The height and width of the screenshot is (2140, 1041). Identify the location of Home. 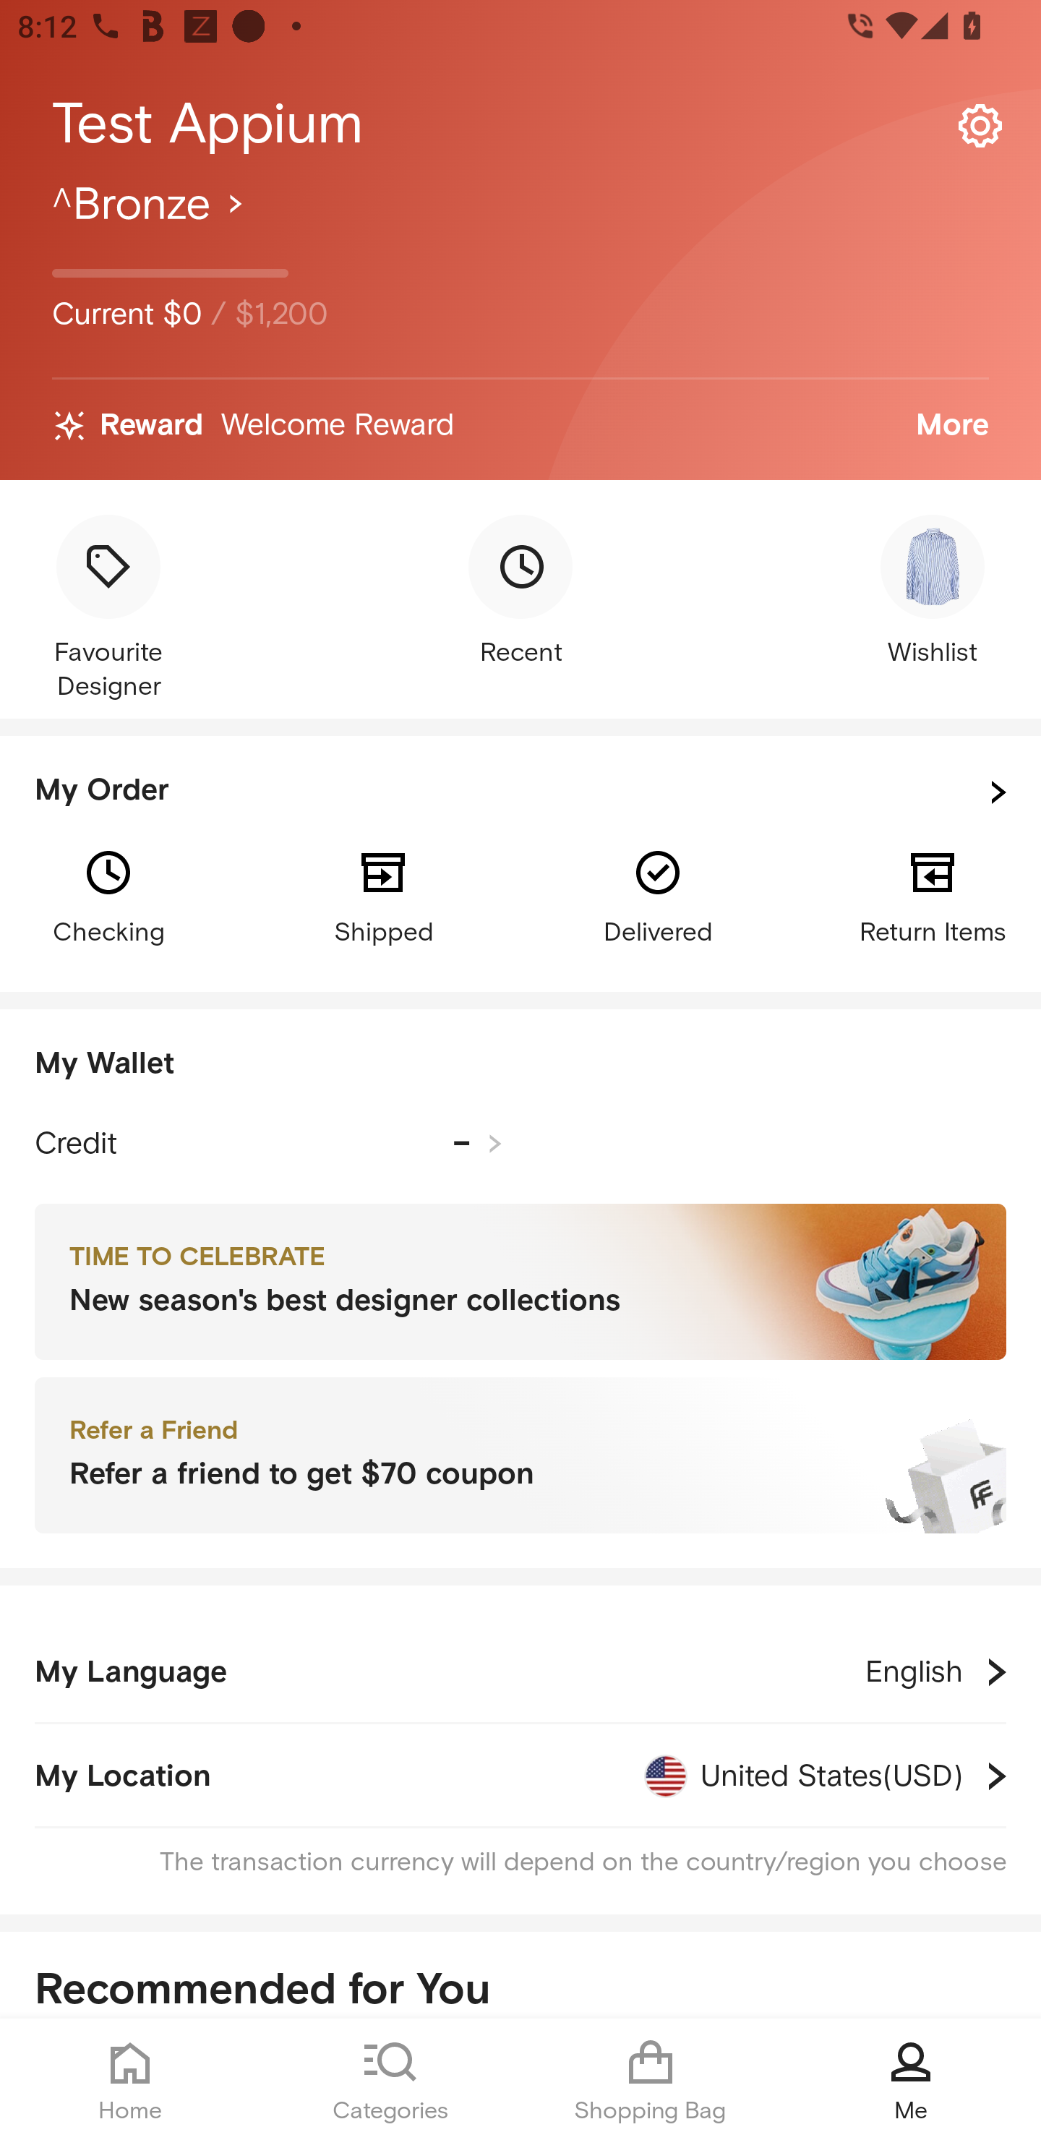
(130, 2079).